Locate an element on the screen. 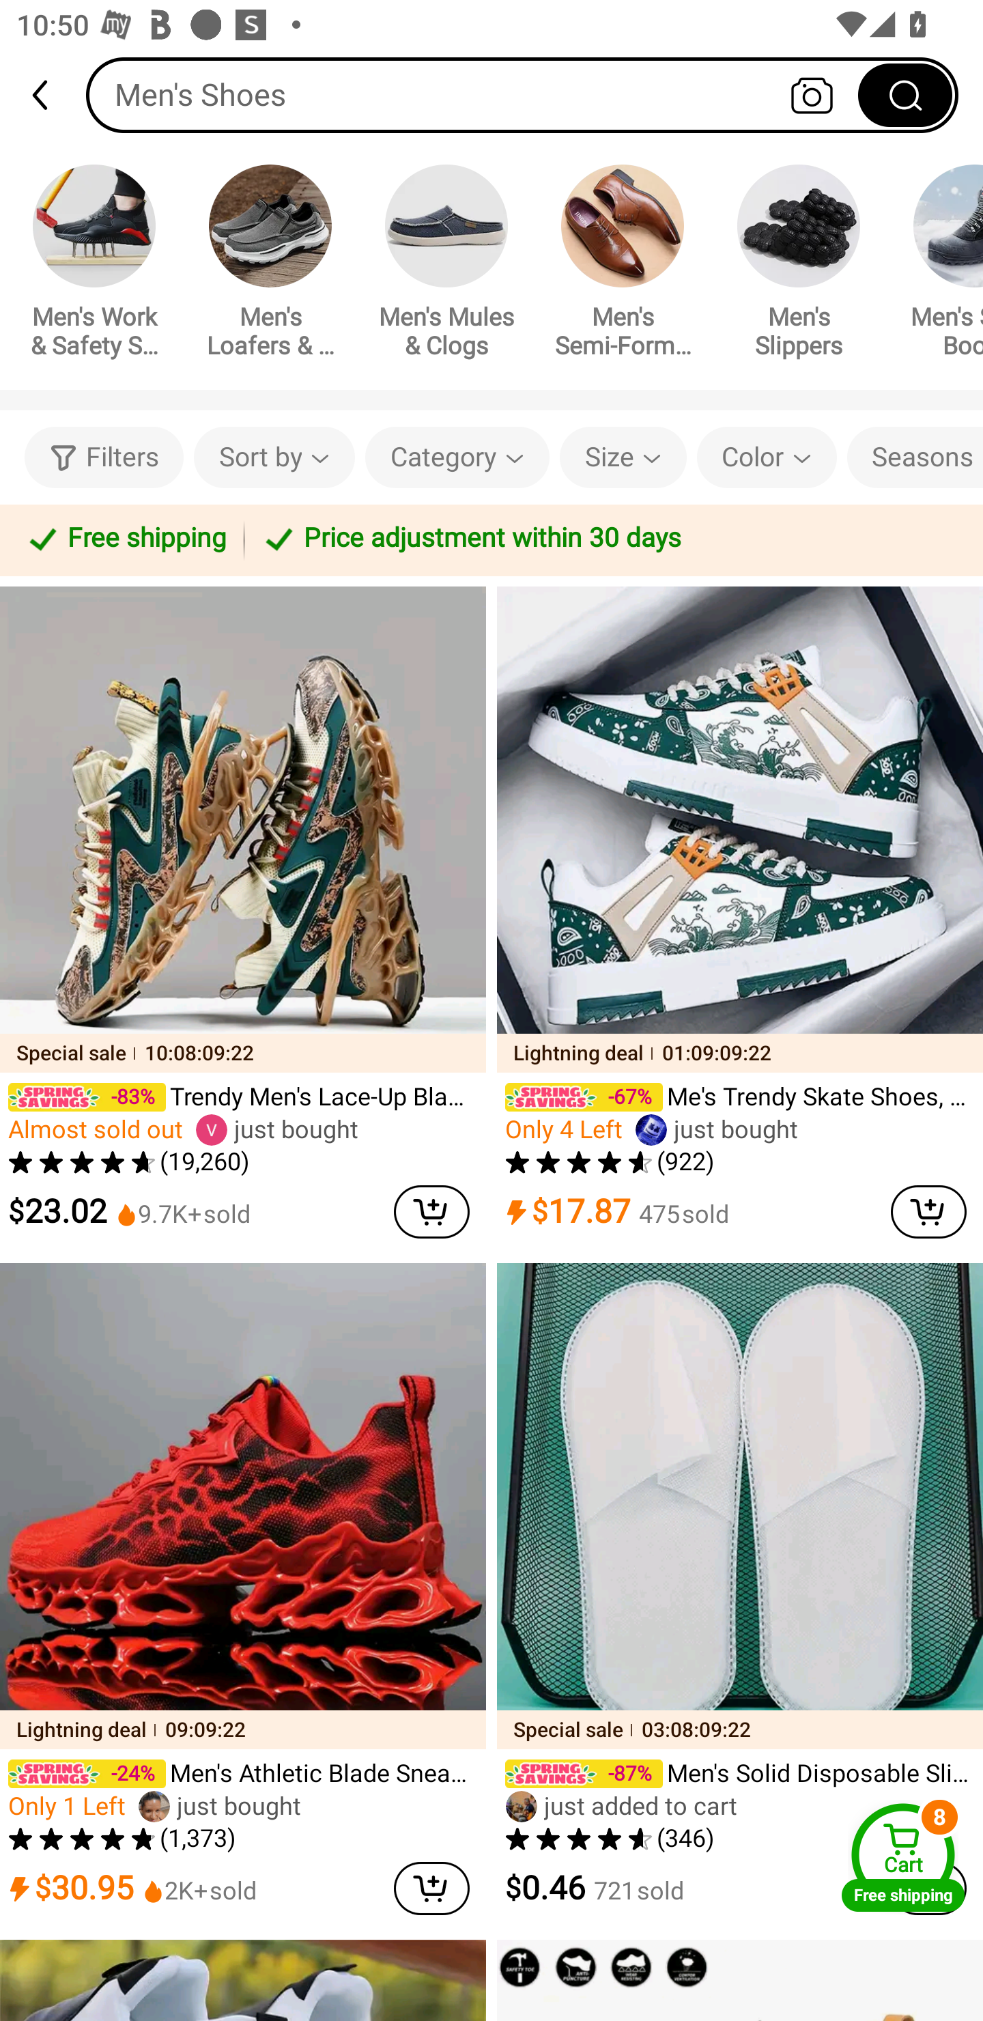 Image resolution: width=983 pixels, height=2021 pixels. cart delete is located at coordinates (431, 1889).